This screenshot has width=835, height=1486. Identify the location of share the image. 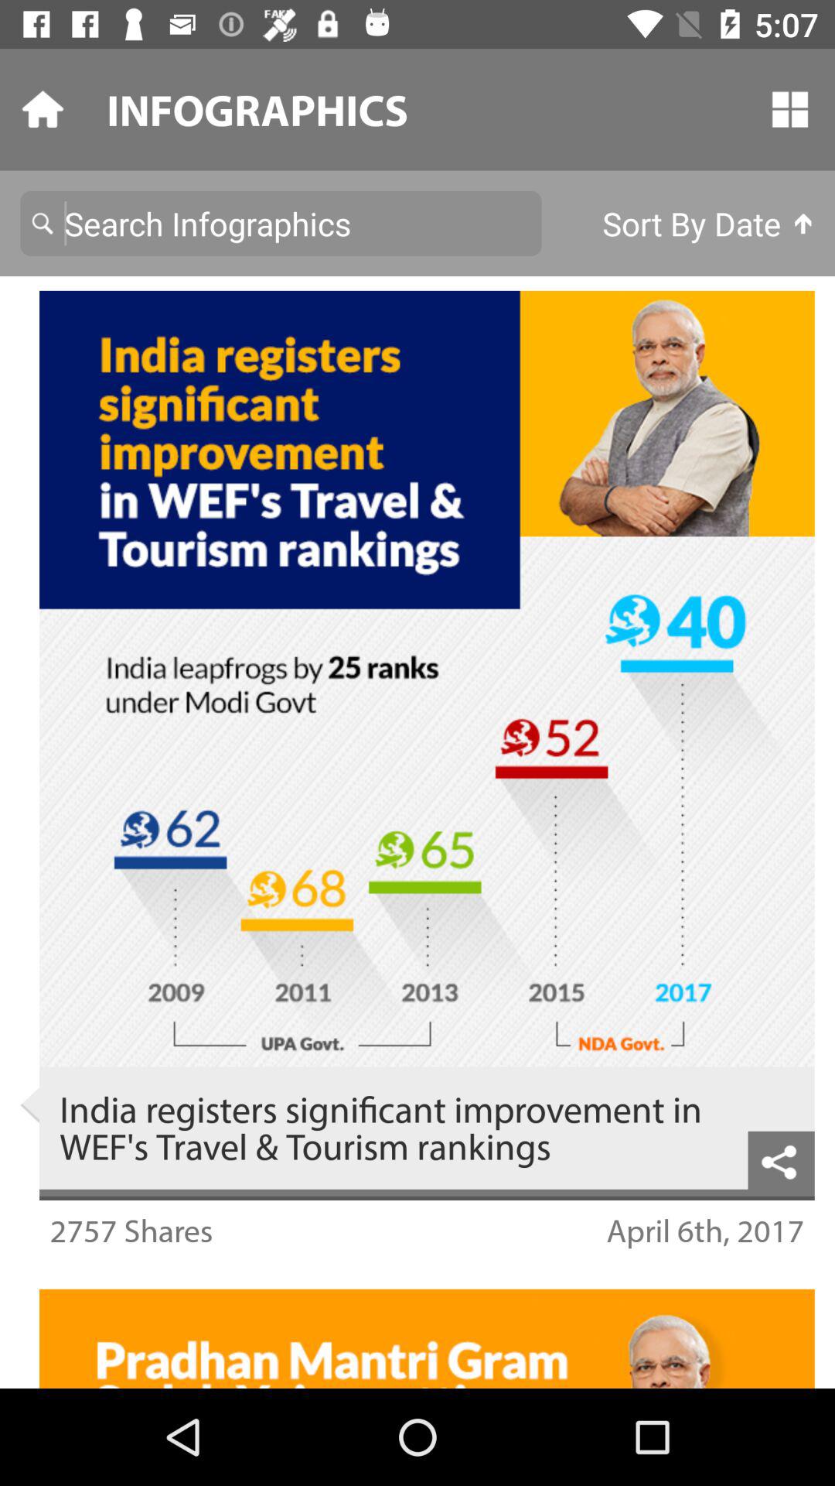
(781, 1159).